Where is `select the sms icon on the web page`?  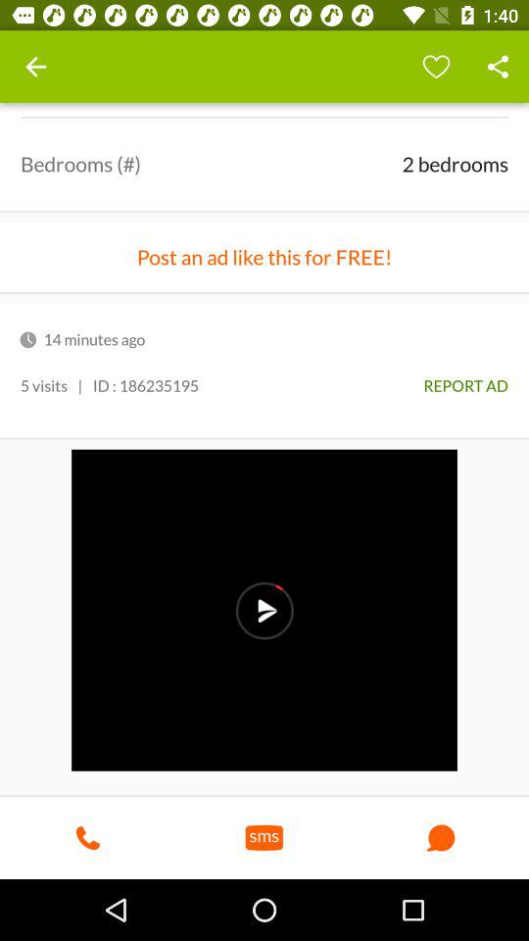
select the sms icon on the web page is located at coordinates (264, 837).